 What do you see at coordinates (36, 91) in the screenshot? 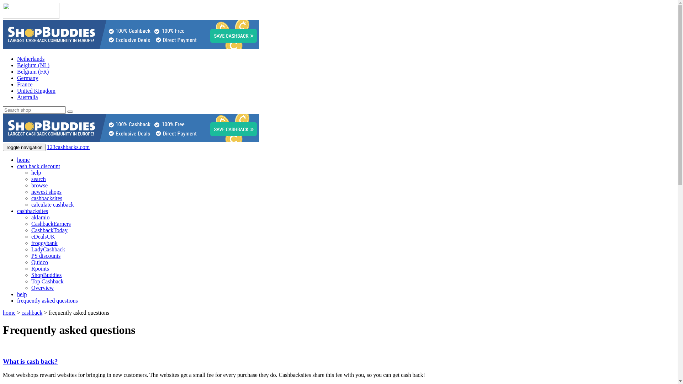
I see `United Kingdom` at bounding box center [36, 91].